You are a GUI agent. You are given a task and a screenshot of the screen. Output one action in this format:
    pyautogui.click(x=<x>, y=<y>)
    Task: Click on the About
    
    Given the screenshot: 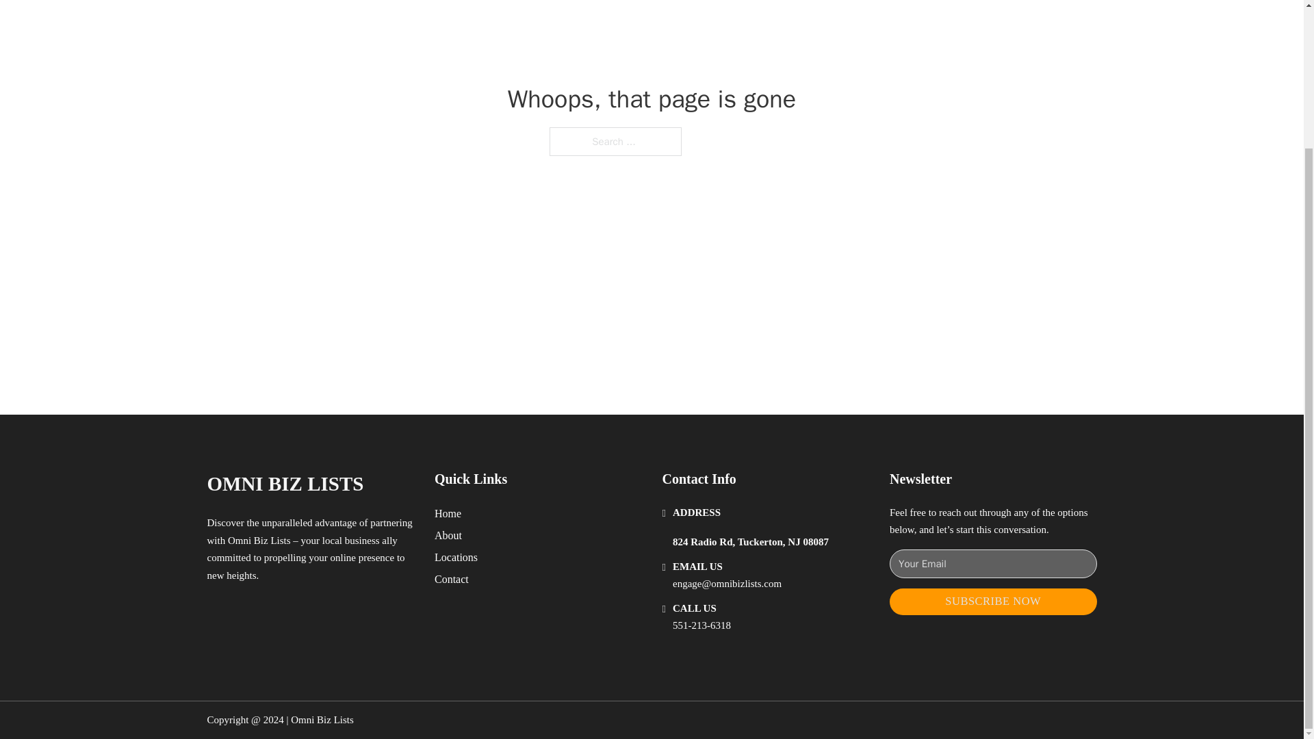 What is the action you would take?
    pyautogui.click(x=448, y=535)
    